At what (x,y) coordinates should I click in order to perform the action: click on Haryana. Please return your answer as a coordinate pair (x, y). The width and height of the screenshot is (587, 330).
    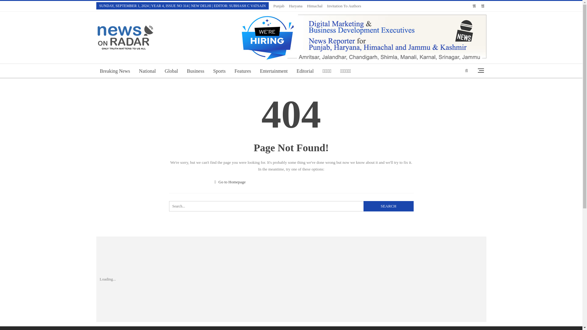
    Looking at the image, I should click on (295, 6).